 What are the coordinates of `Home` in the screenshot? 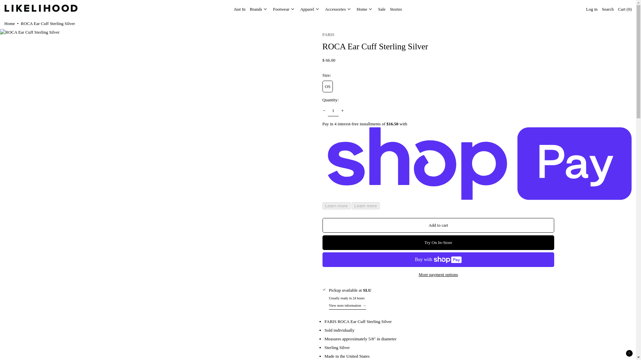 It's located at (9, 24).